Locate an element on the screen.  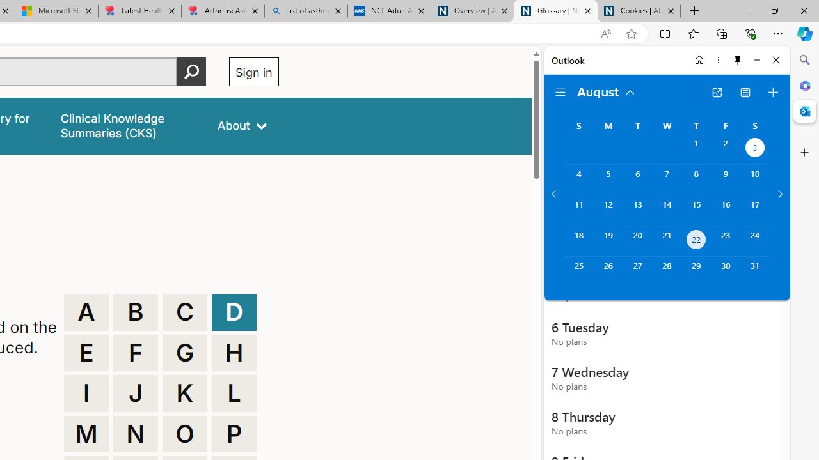
Tuesday, August 27, 2024.  is located at coordinates (637, 272).